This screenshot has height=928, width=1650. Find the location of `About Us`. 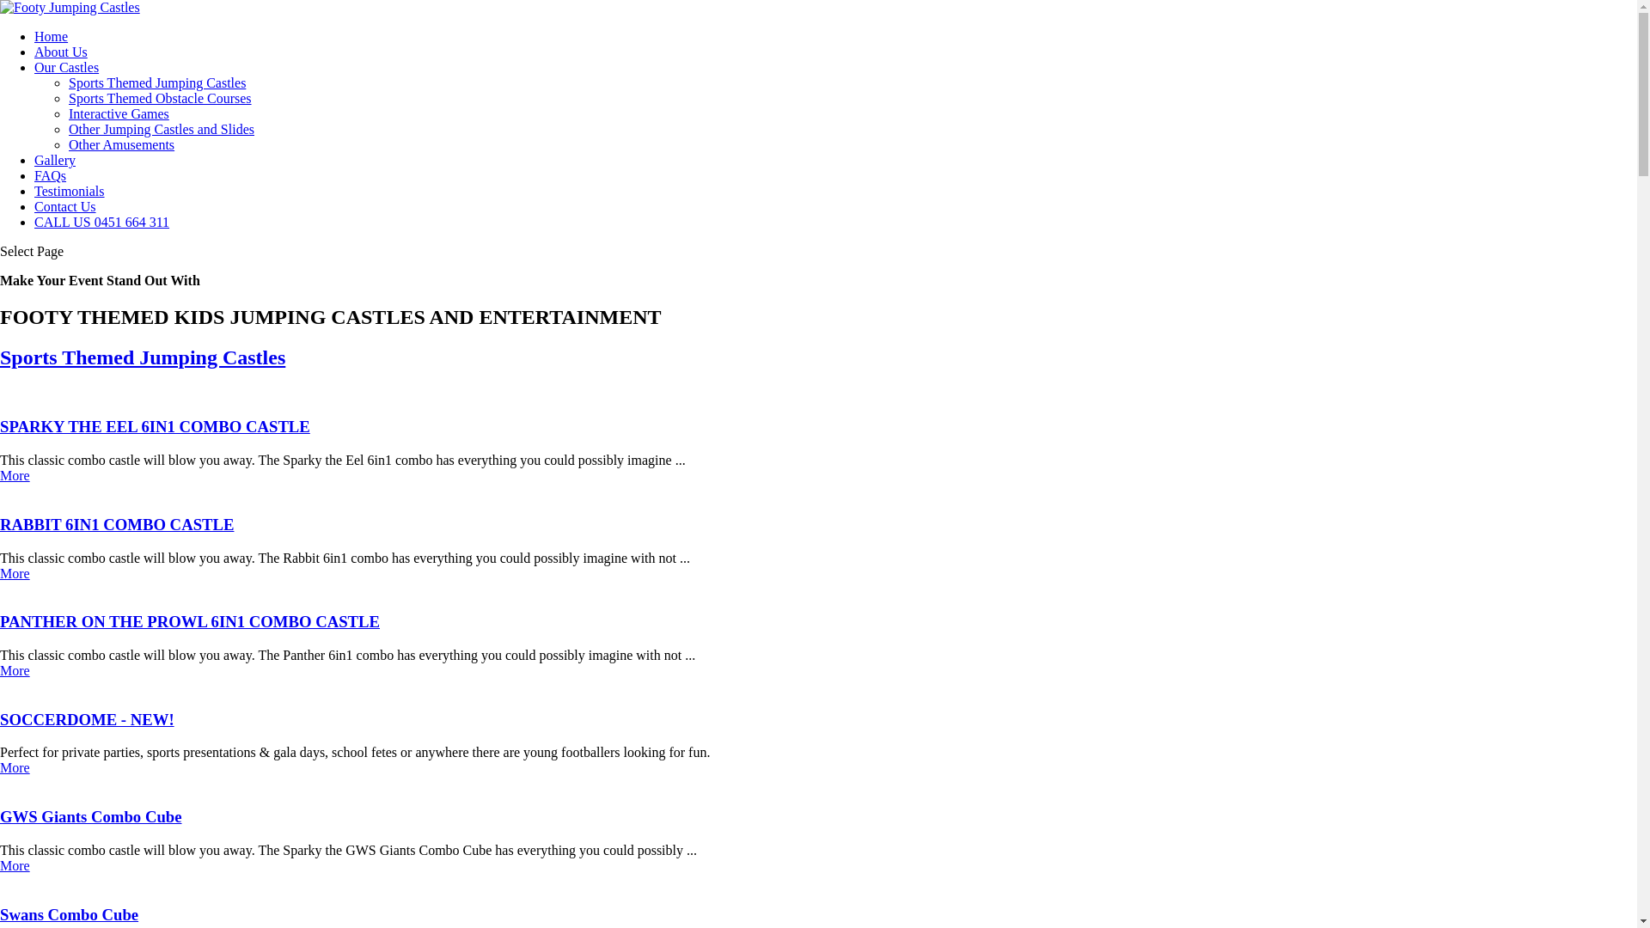

About Us is located at coordinates (61, 52).